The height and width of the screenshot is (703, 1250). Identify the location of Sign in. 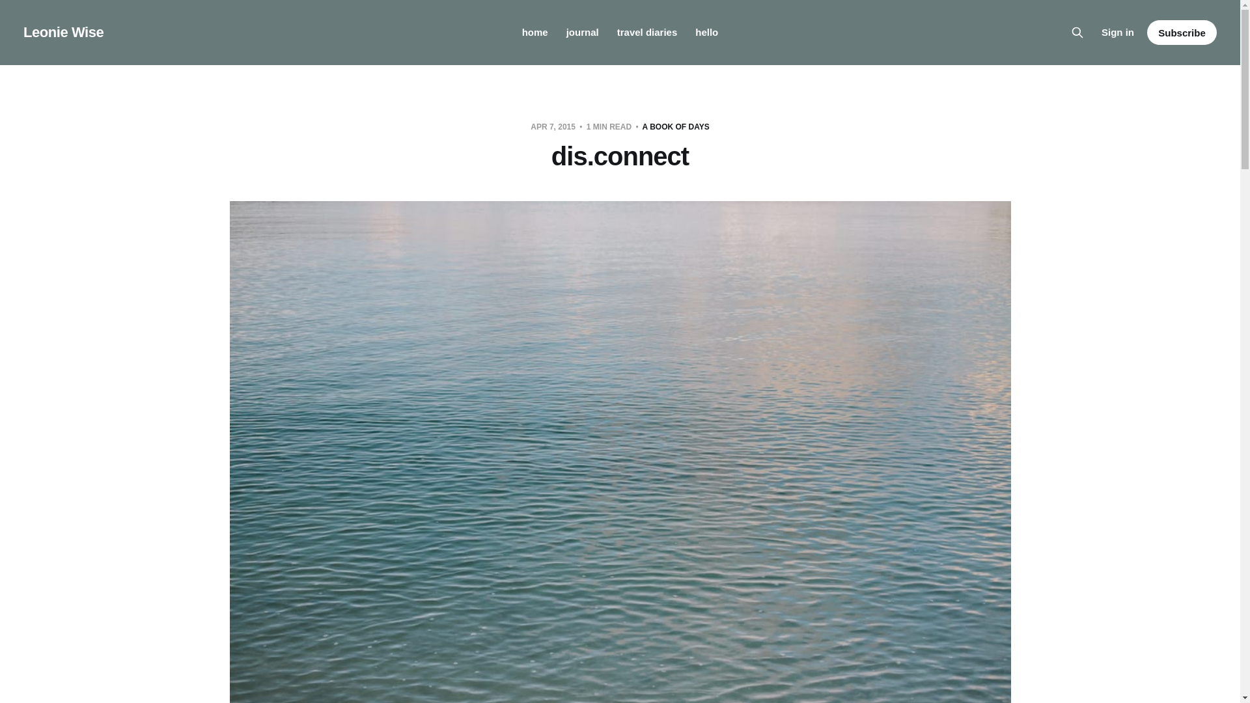
(1117, 32).